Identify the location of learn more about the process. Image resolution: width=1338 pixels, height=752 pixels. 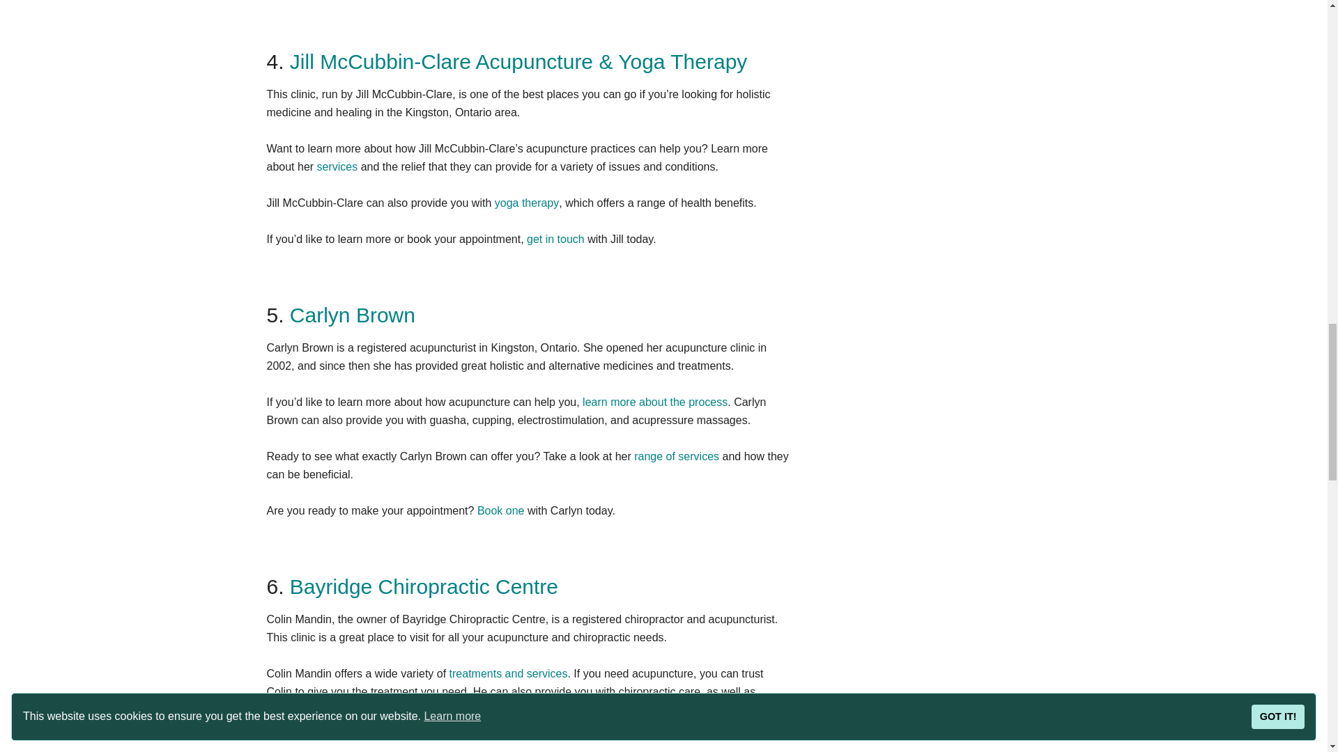
(655, 402).